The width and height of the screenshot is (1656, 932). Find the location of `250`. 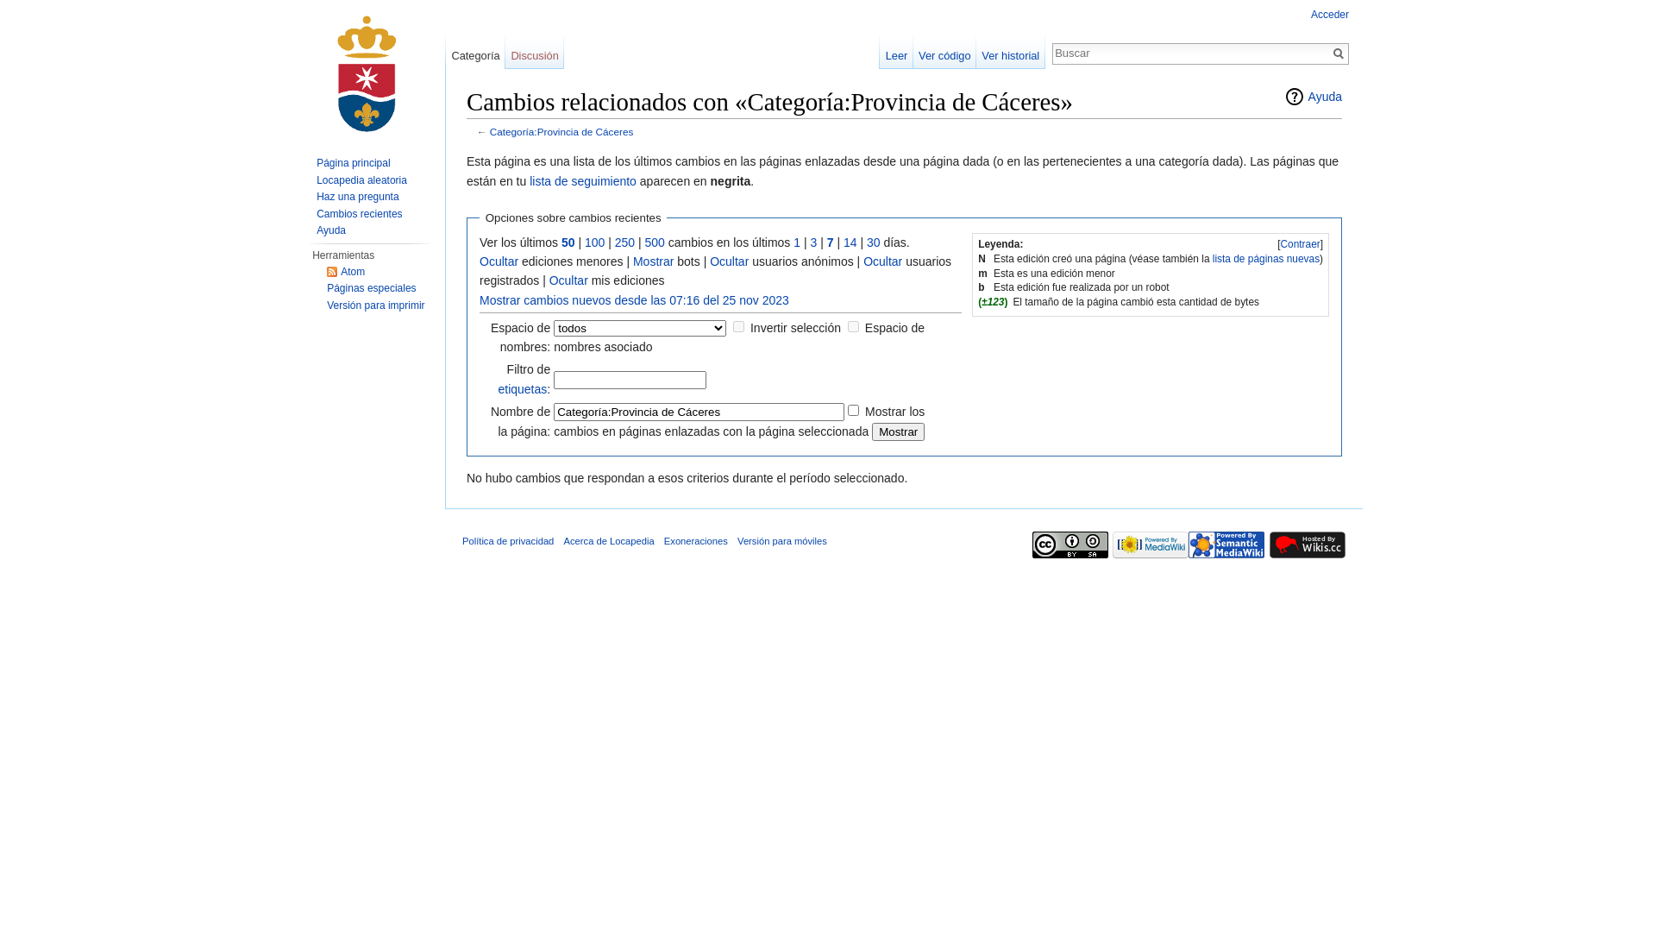

250 is located at coordinates (624, 242).